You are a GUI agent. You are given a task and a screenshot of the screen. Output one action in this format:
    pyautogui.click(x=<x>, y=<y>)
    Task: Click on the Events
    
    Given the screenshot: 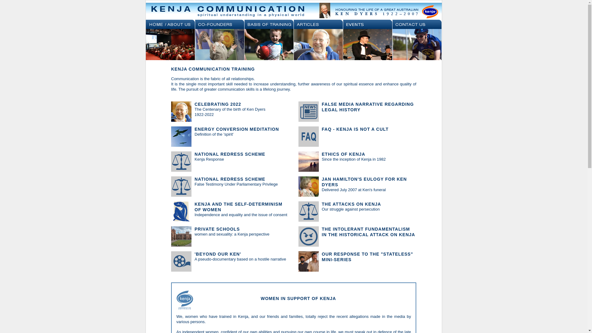 What is the action you would take?
    pyautogui.click(x=368, y=24)
    